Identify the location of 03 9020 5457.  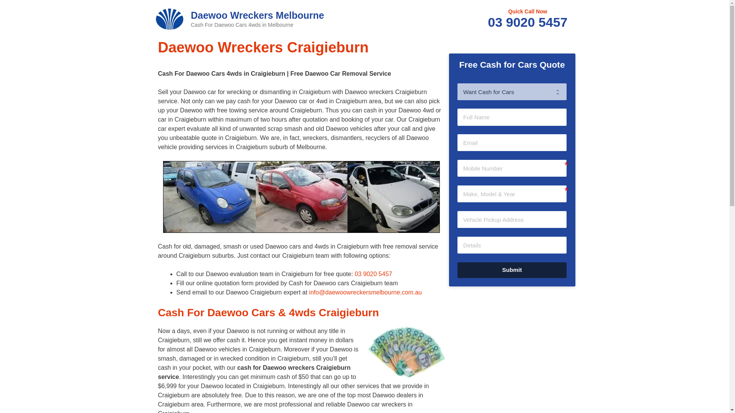
(374, 274).